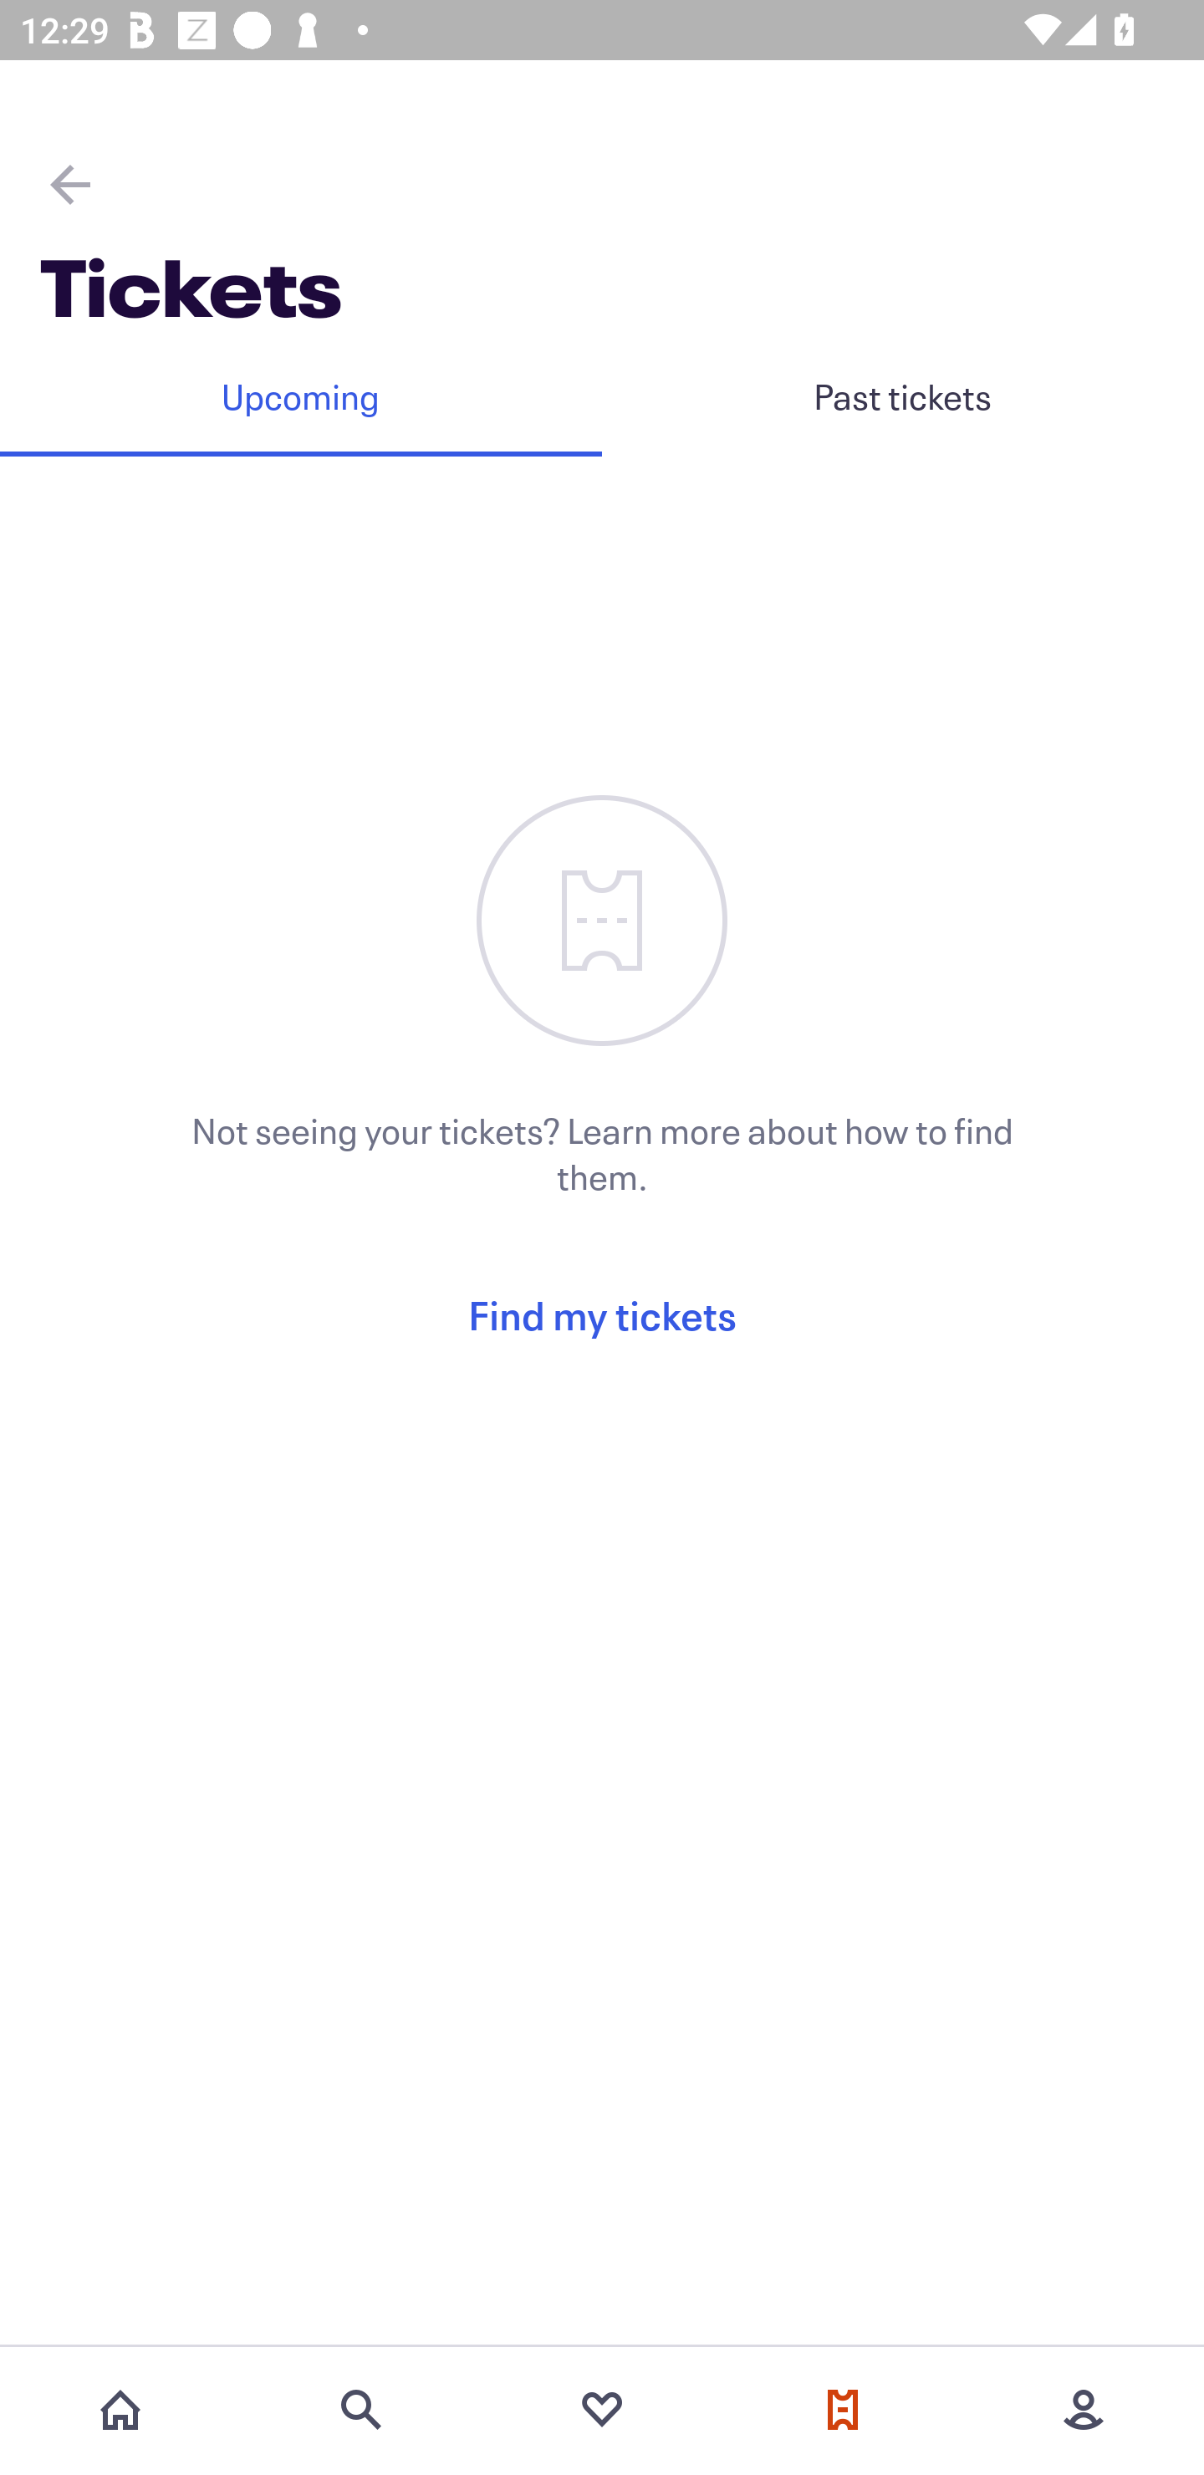 The height and width of the screenshot is (2475, 1204). I want to click on More, so click(1084, 2410).